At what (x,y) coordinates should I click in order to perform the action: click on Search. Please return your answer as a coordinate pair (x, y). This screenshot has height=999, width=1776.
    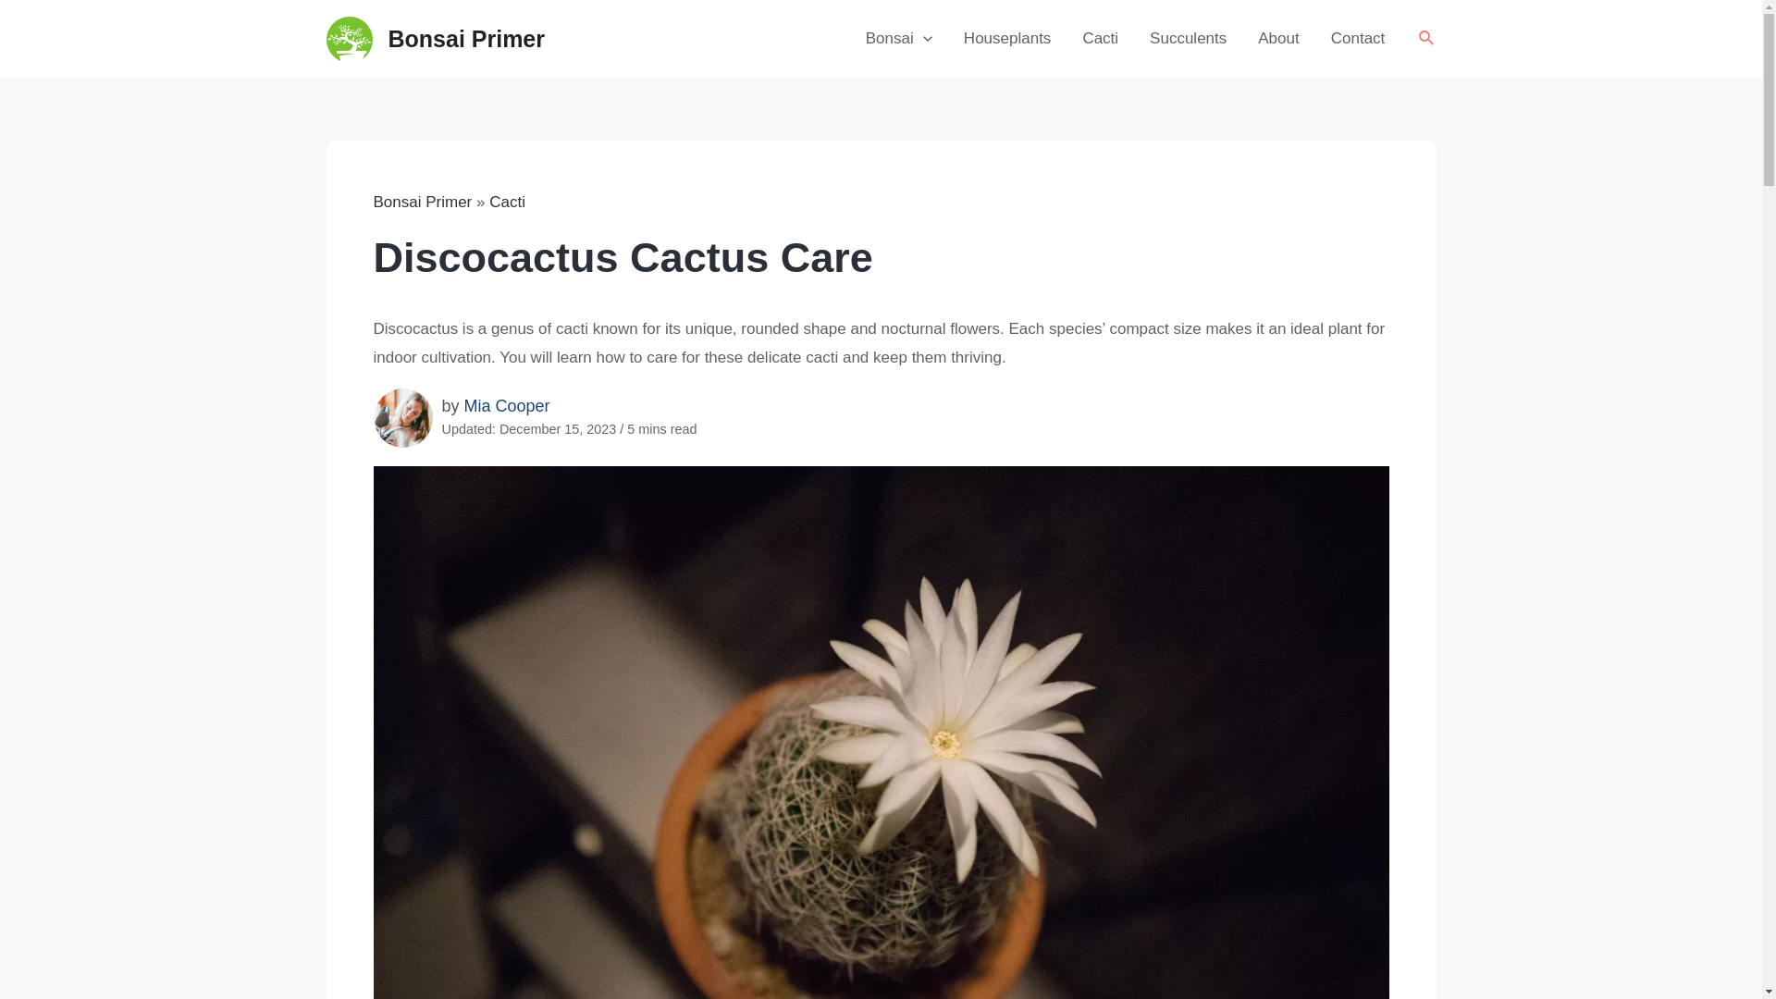
    Looking at the image, I should click on (1426, 39).